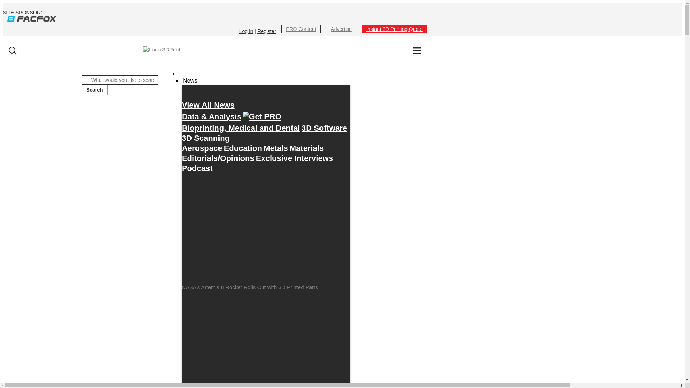 The image size is (690, 388). What do you see at coordinates (307, 148) in the screenshot?
I see `Materials` at bounding box center [307, 148].